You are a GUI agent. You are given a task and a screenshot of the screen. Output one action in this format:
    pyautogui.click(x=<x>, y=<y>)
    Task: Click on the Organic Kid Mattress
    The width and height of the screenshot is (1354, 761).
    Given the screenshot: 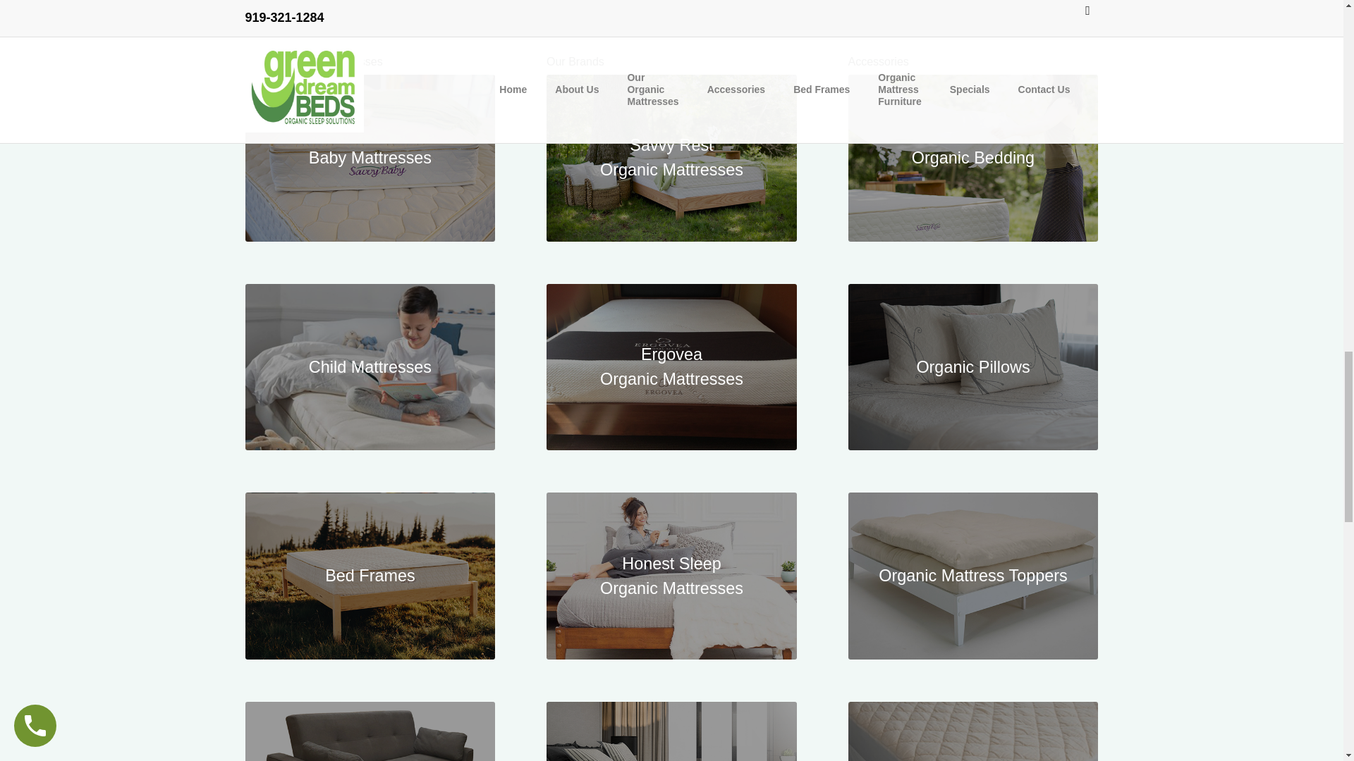 What is the action you would take?
    pyautogui.click(x=370, y=367)
    